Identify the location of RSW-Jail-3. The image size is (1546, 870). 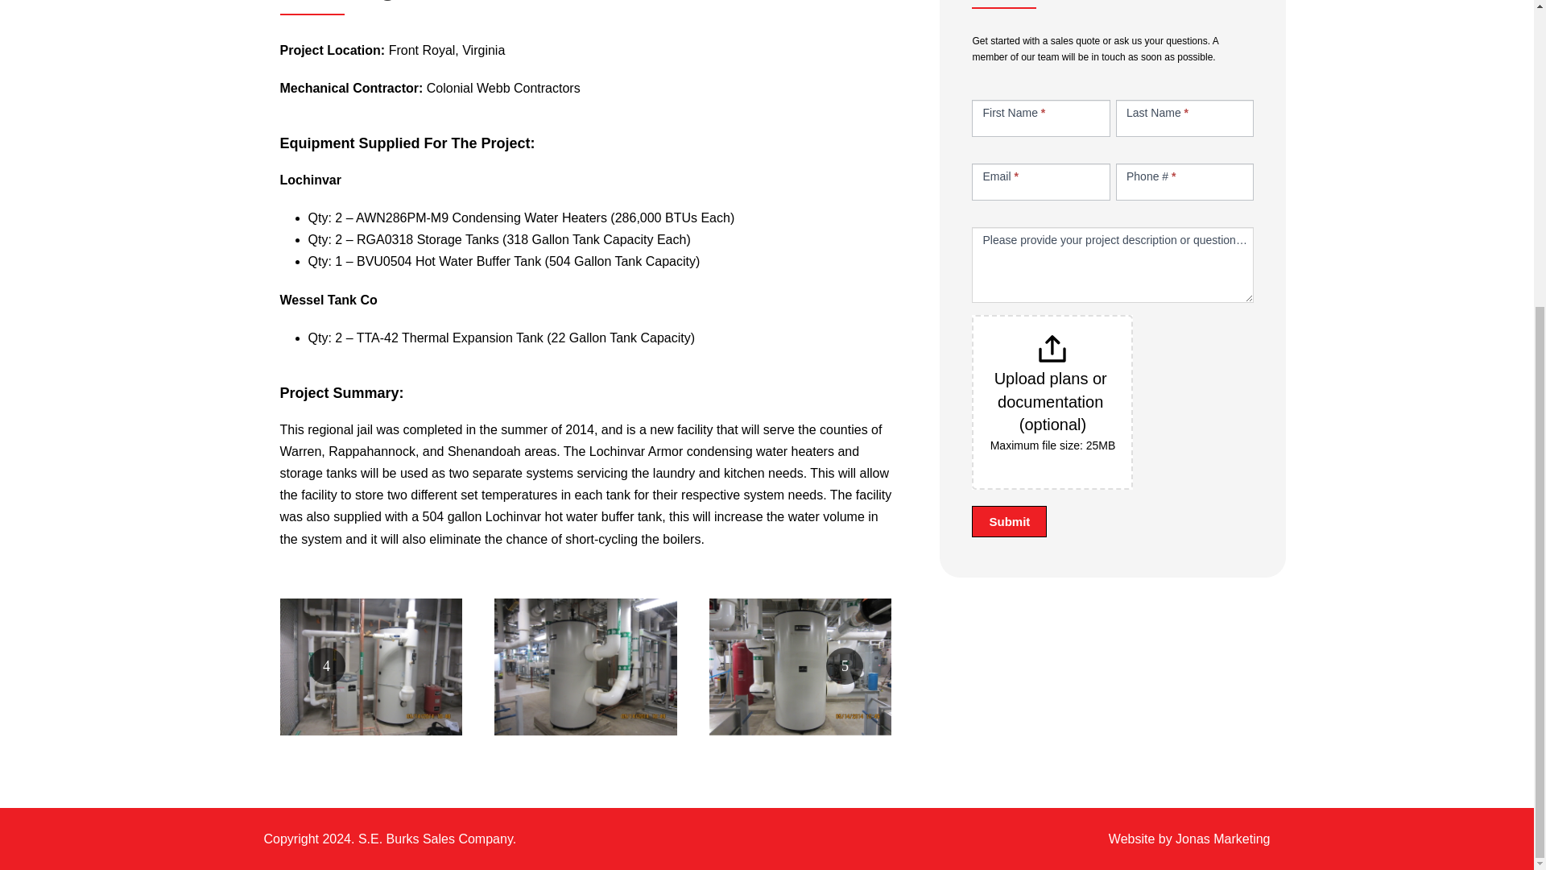
(800, 667).